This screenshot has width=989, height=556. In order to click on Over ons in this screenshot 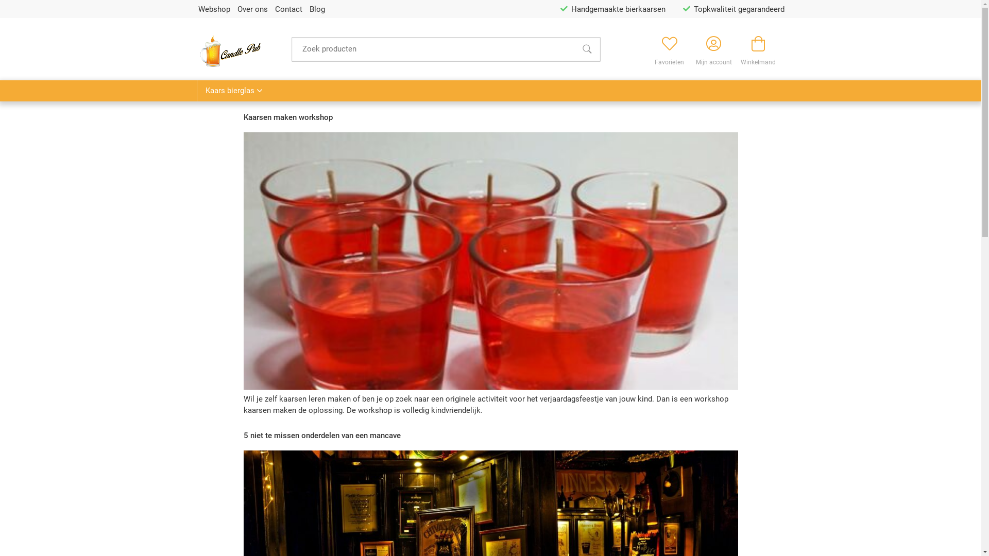, I will do `click(252, 9)`.